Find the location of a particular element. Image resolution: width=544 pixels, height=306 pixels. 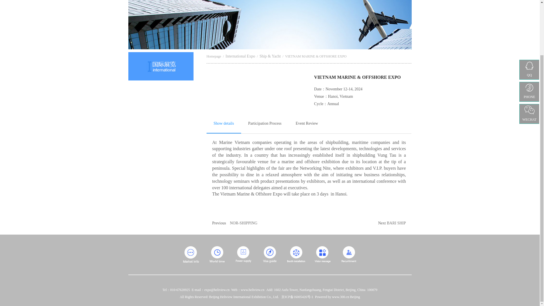

Recuritment is located at coordinates (349, 254).